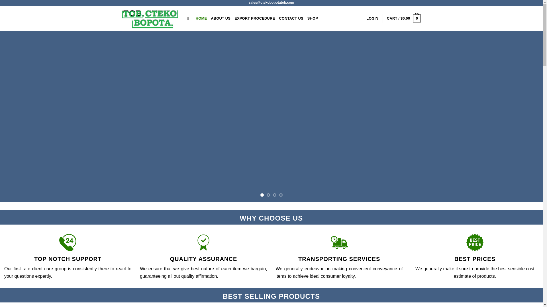 The width and height of the screenshot is (547, 307). Describe the element at coordinates (313, 18) in the screenshot. I see `SHOP` at that location.